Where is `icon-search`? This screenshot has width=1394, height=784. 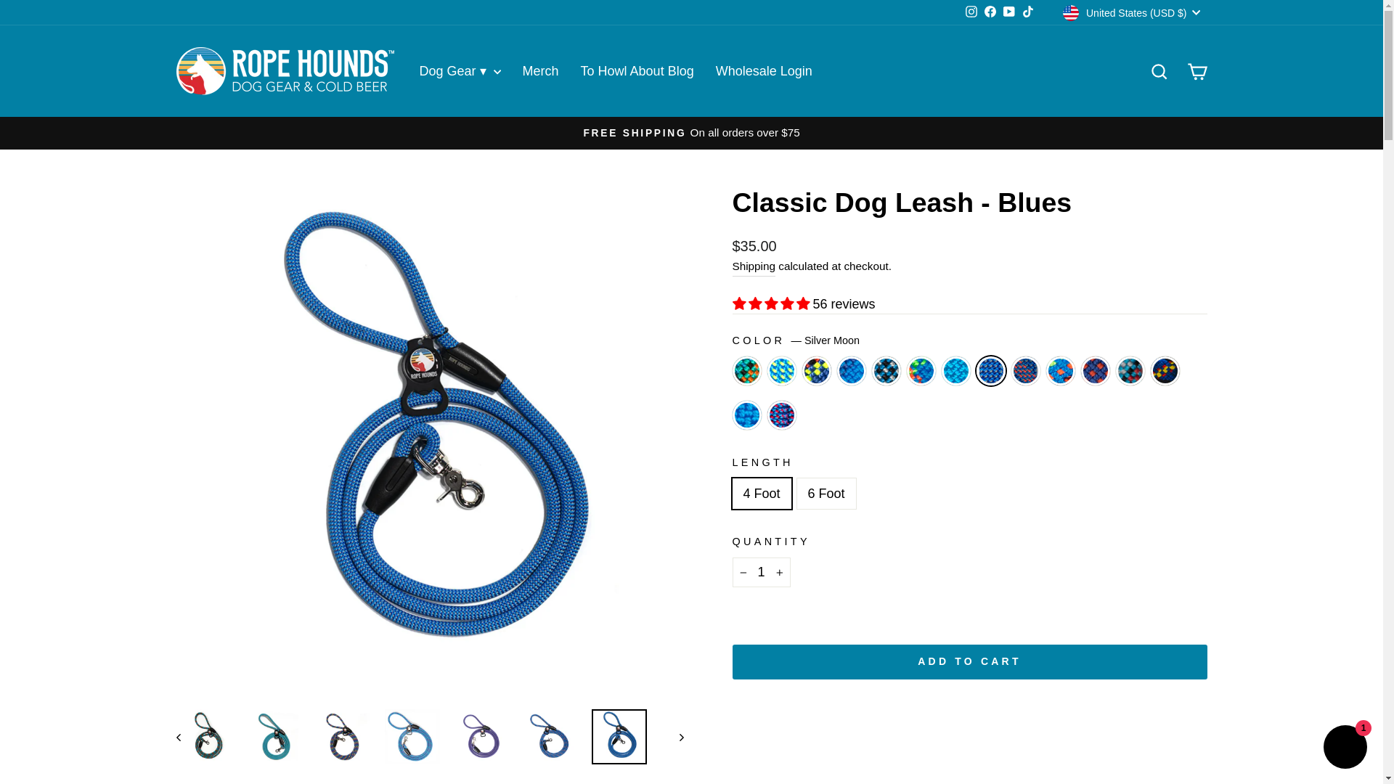
icon-search is located at coordinates (1159, 72).